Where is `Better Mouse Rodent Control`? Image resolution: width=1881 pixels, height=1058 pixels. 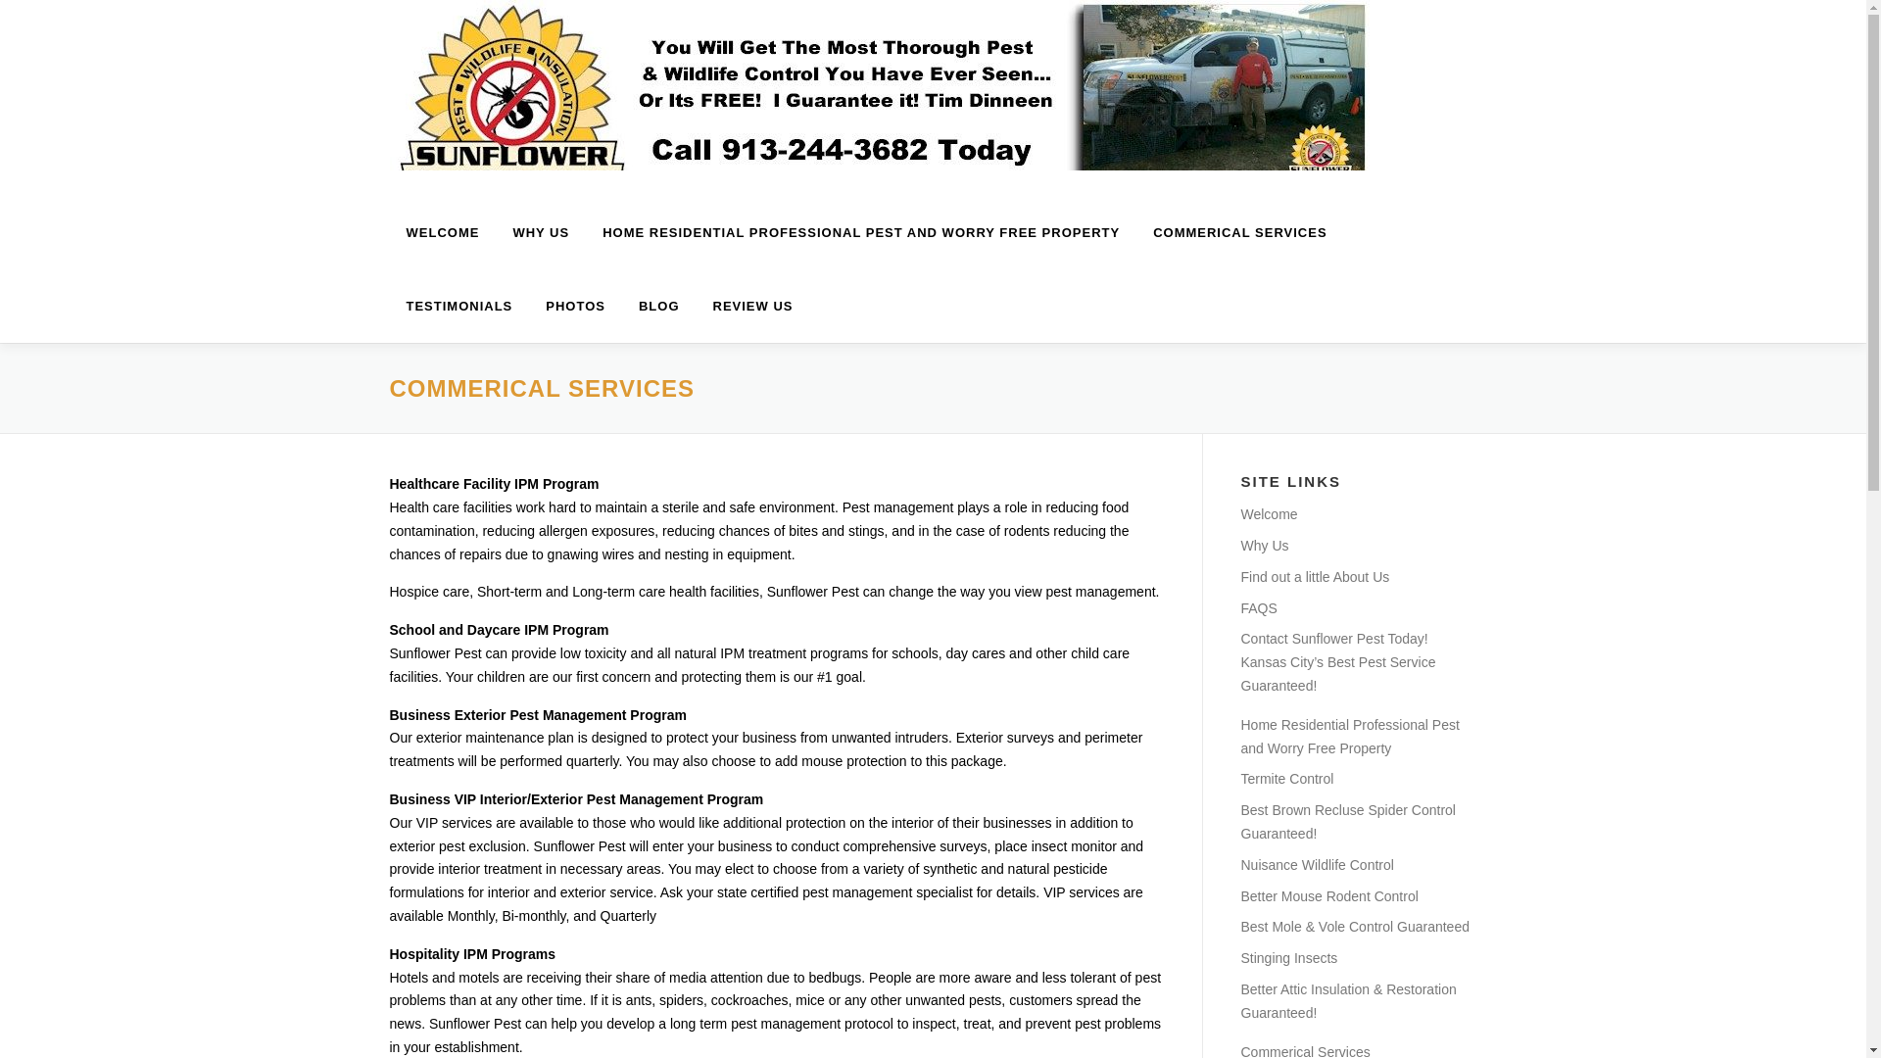
Better Mouse Rodent Control is located at coordinates (1328, 896).